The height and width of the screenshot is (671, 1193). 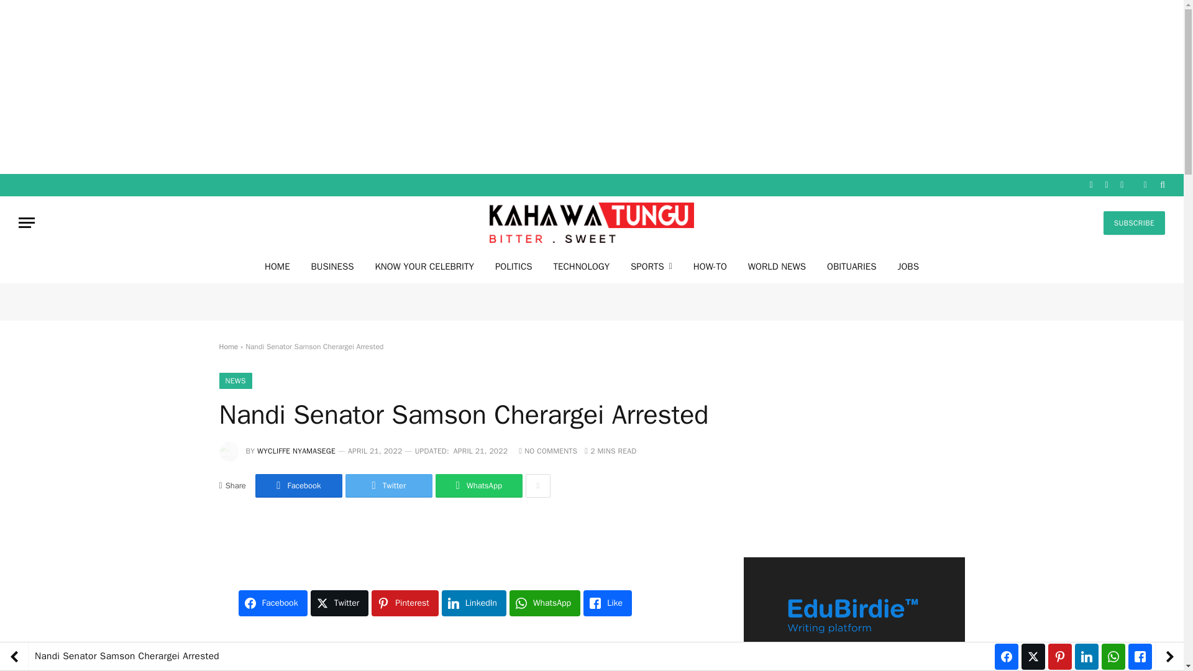 I want to click on OBITUARIES, so click(x=851, y=266).